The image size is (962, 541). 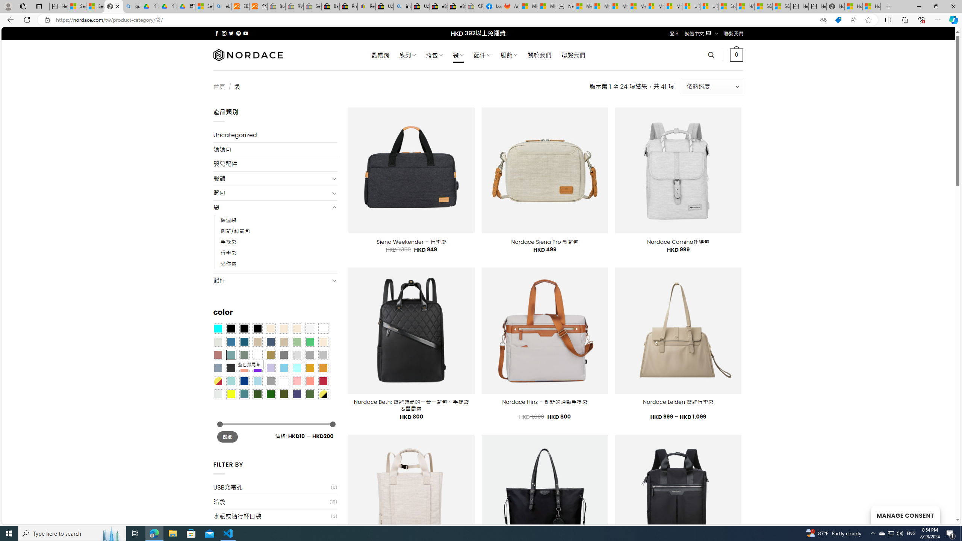 What do you see at coordinates (8, 6) in the screenshot?
I see `Personal Profile` at bounding box center [8, 6].